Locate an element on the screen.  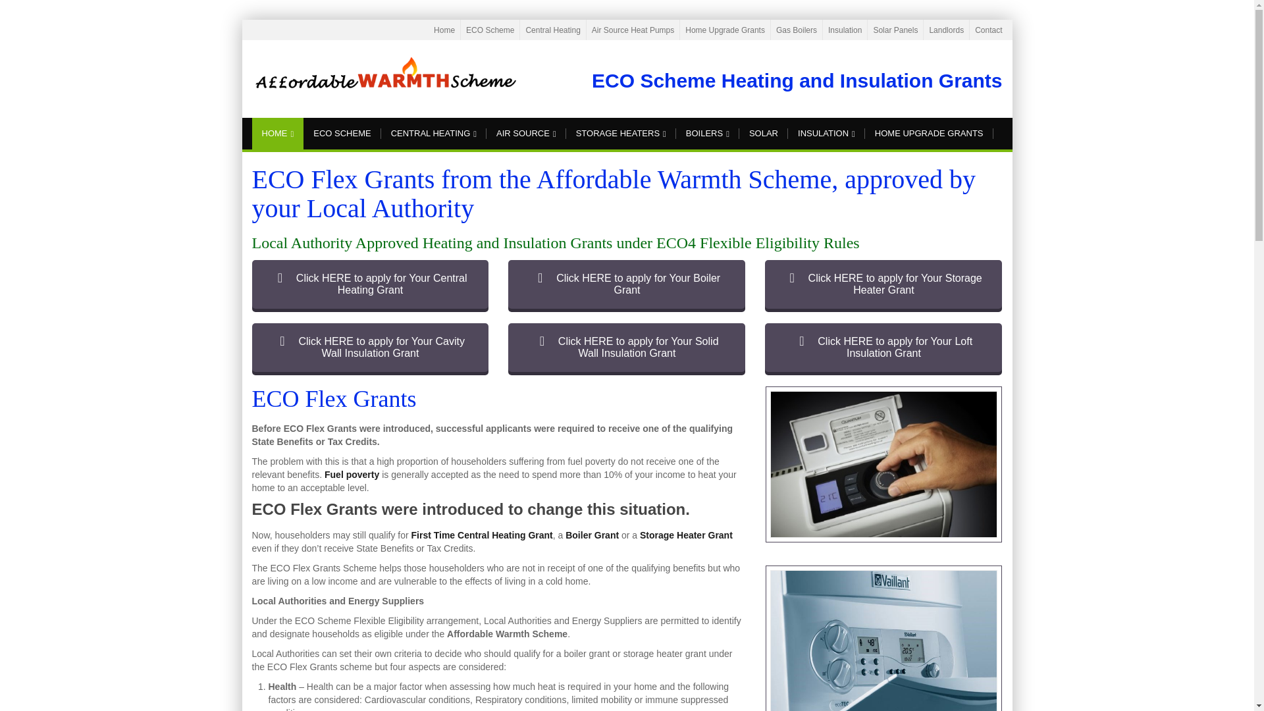
Solid Wall Insulation Grants is located at coordinates (627, 348).